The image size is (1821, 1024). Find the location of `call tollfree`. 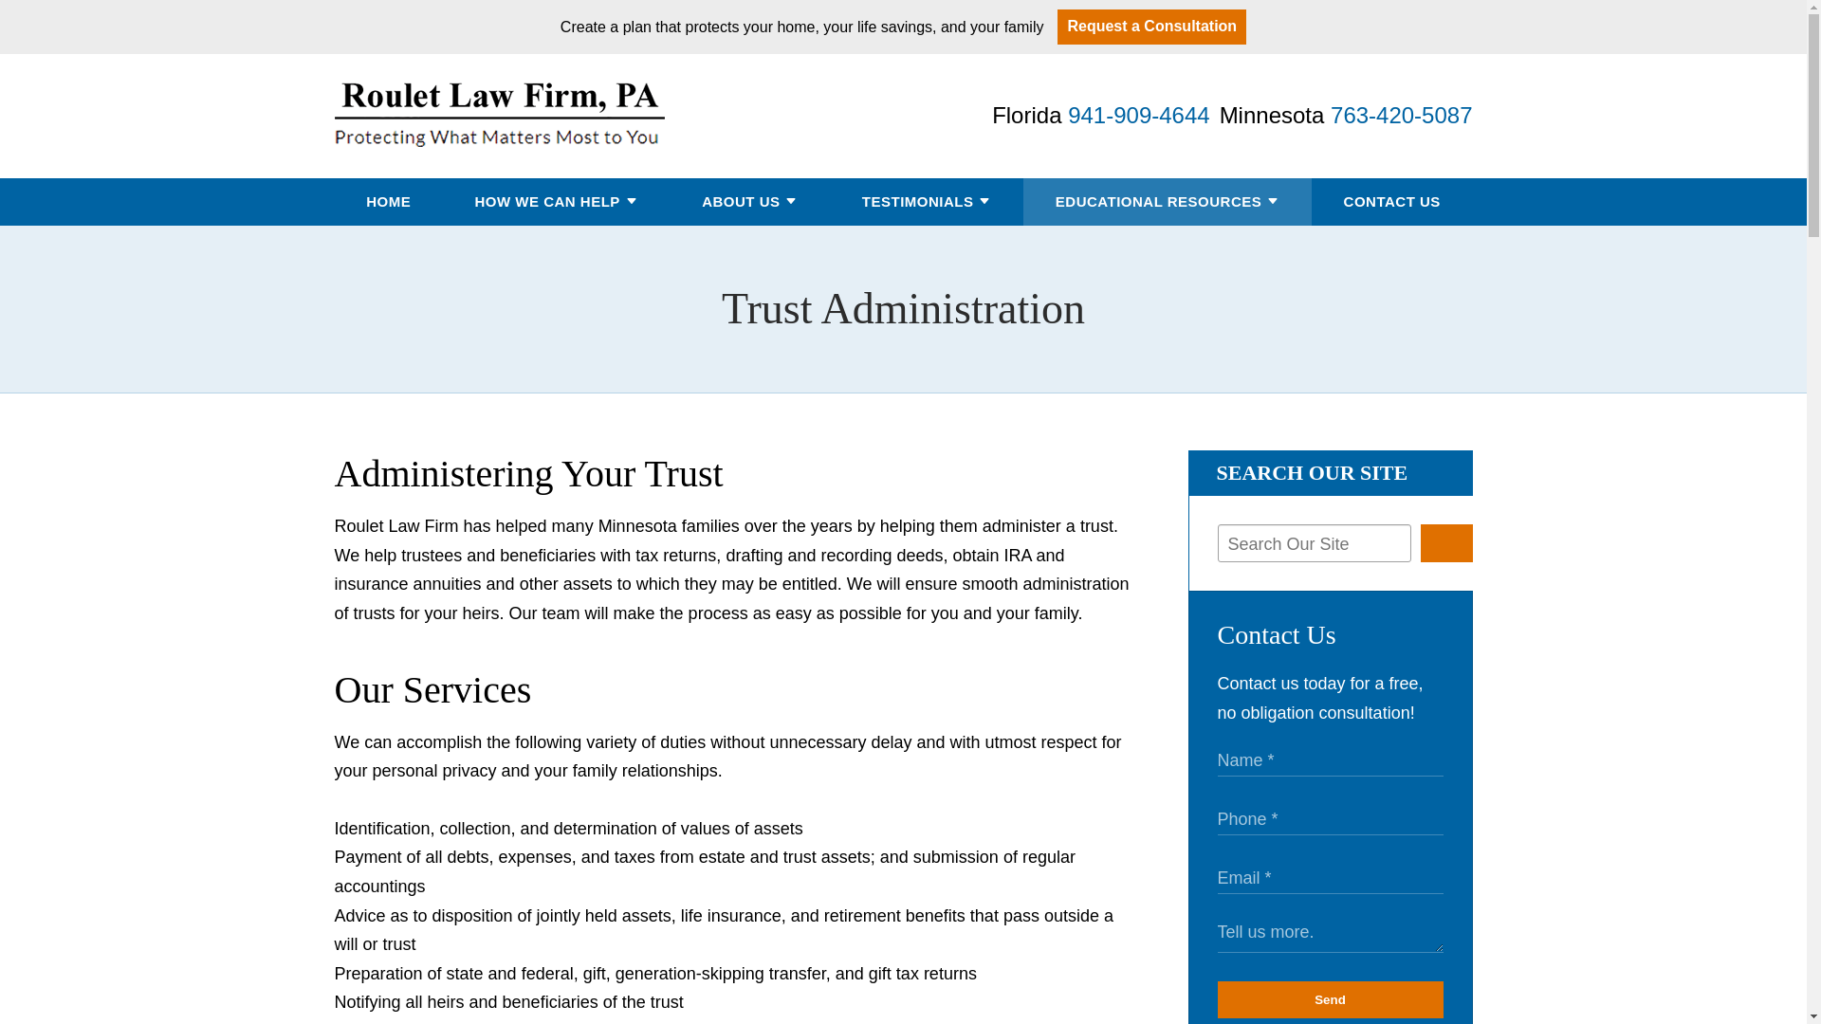

call tollfree is located at coordinates (1138, 116).